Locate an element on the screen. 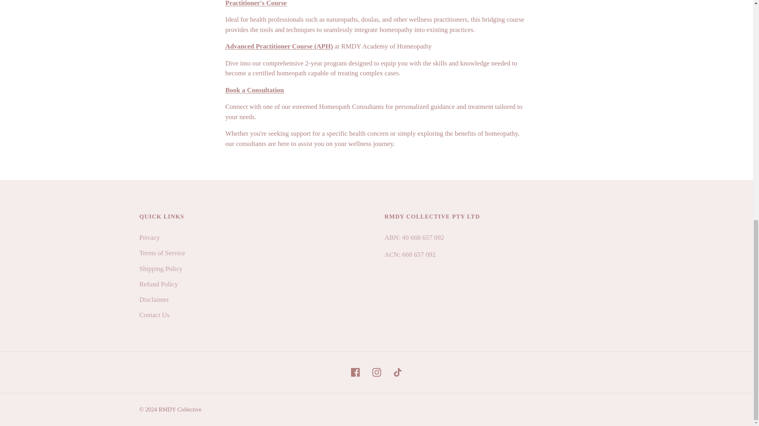 The height and width of the screenshot is (426, 759). Terms of Service is located at coordinates (162, 253).